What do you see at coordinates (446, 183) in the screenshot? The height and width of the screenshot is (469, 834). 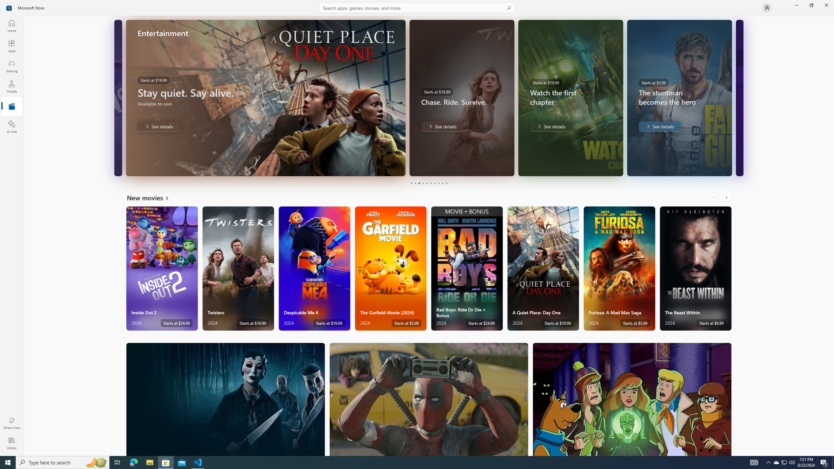 I see `Page 10` at bounding box center [446, 183].